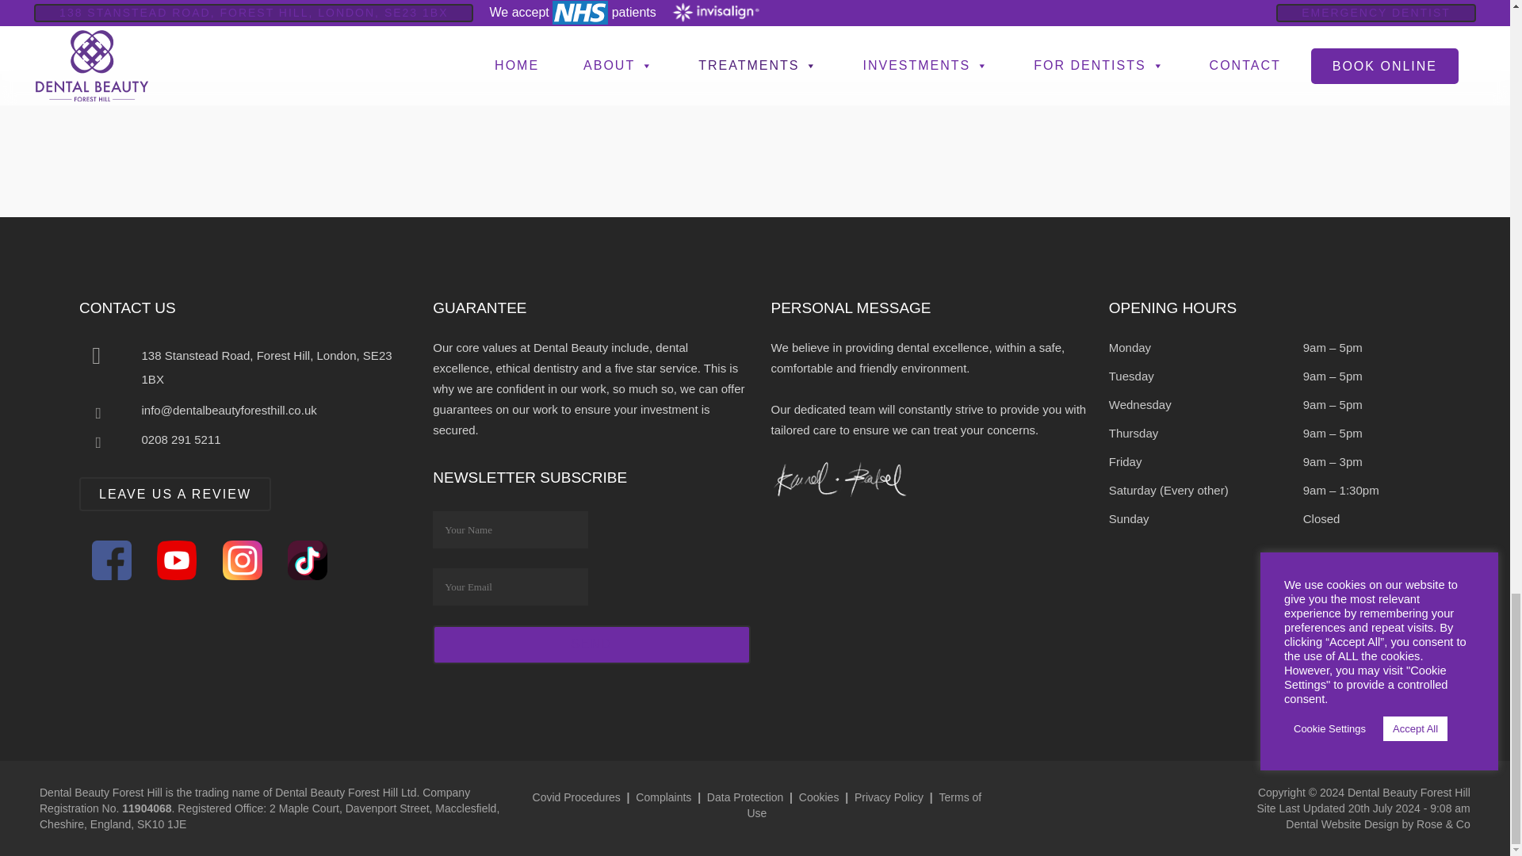 The width and height of the screenshot is (1522, 856). I want to click on Send, so click(591, 645).